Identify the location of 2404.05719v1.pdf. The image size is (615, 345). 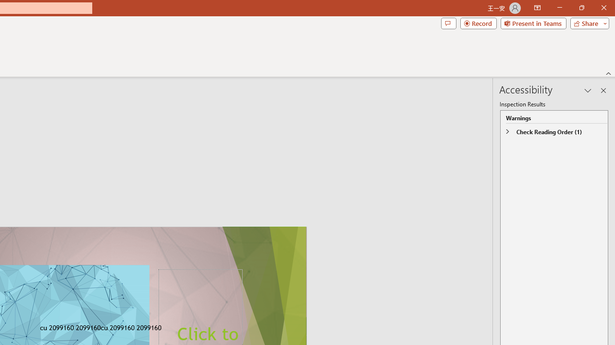
(573, 214).